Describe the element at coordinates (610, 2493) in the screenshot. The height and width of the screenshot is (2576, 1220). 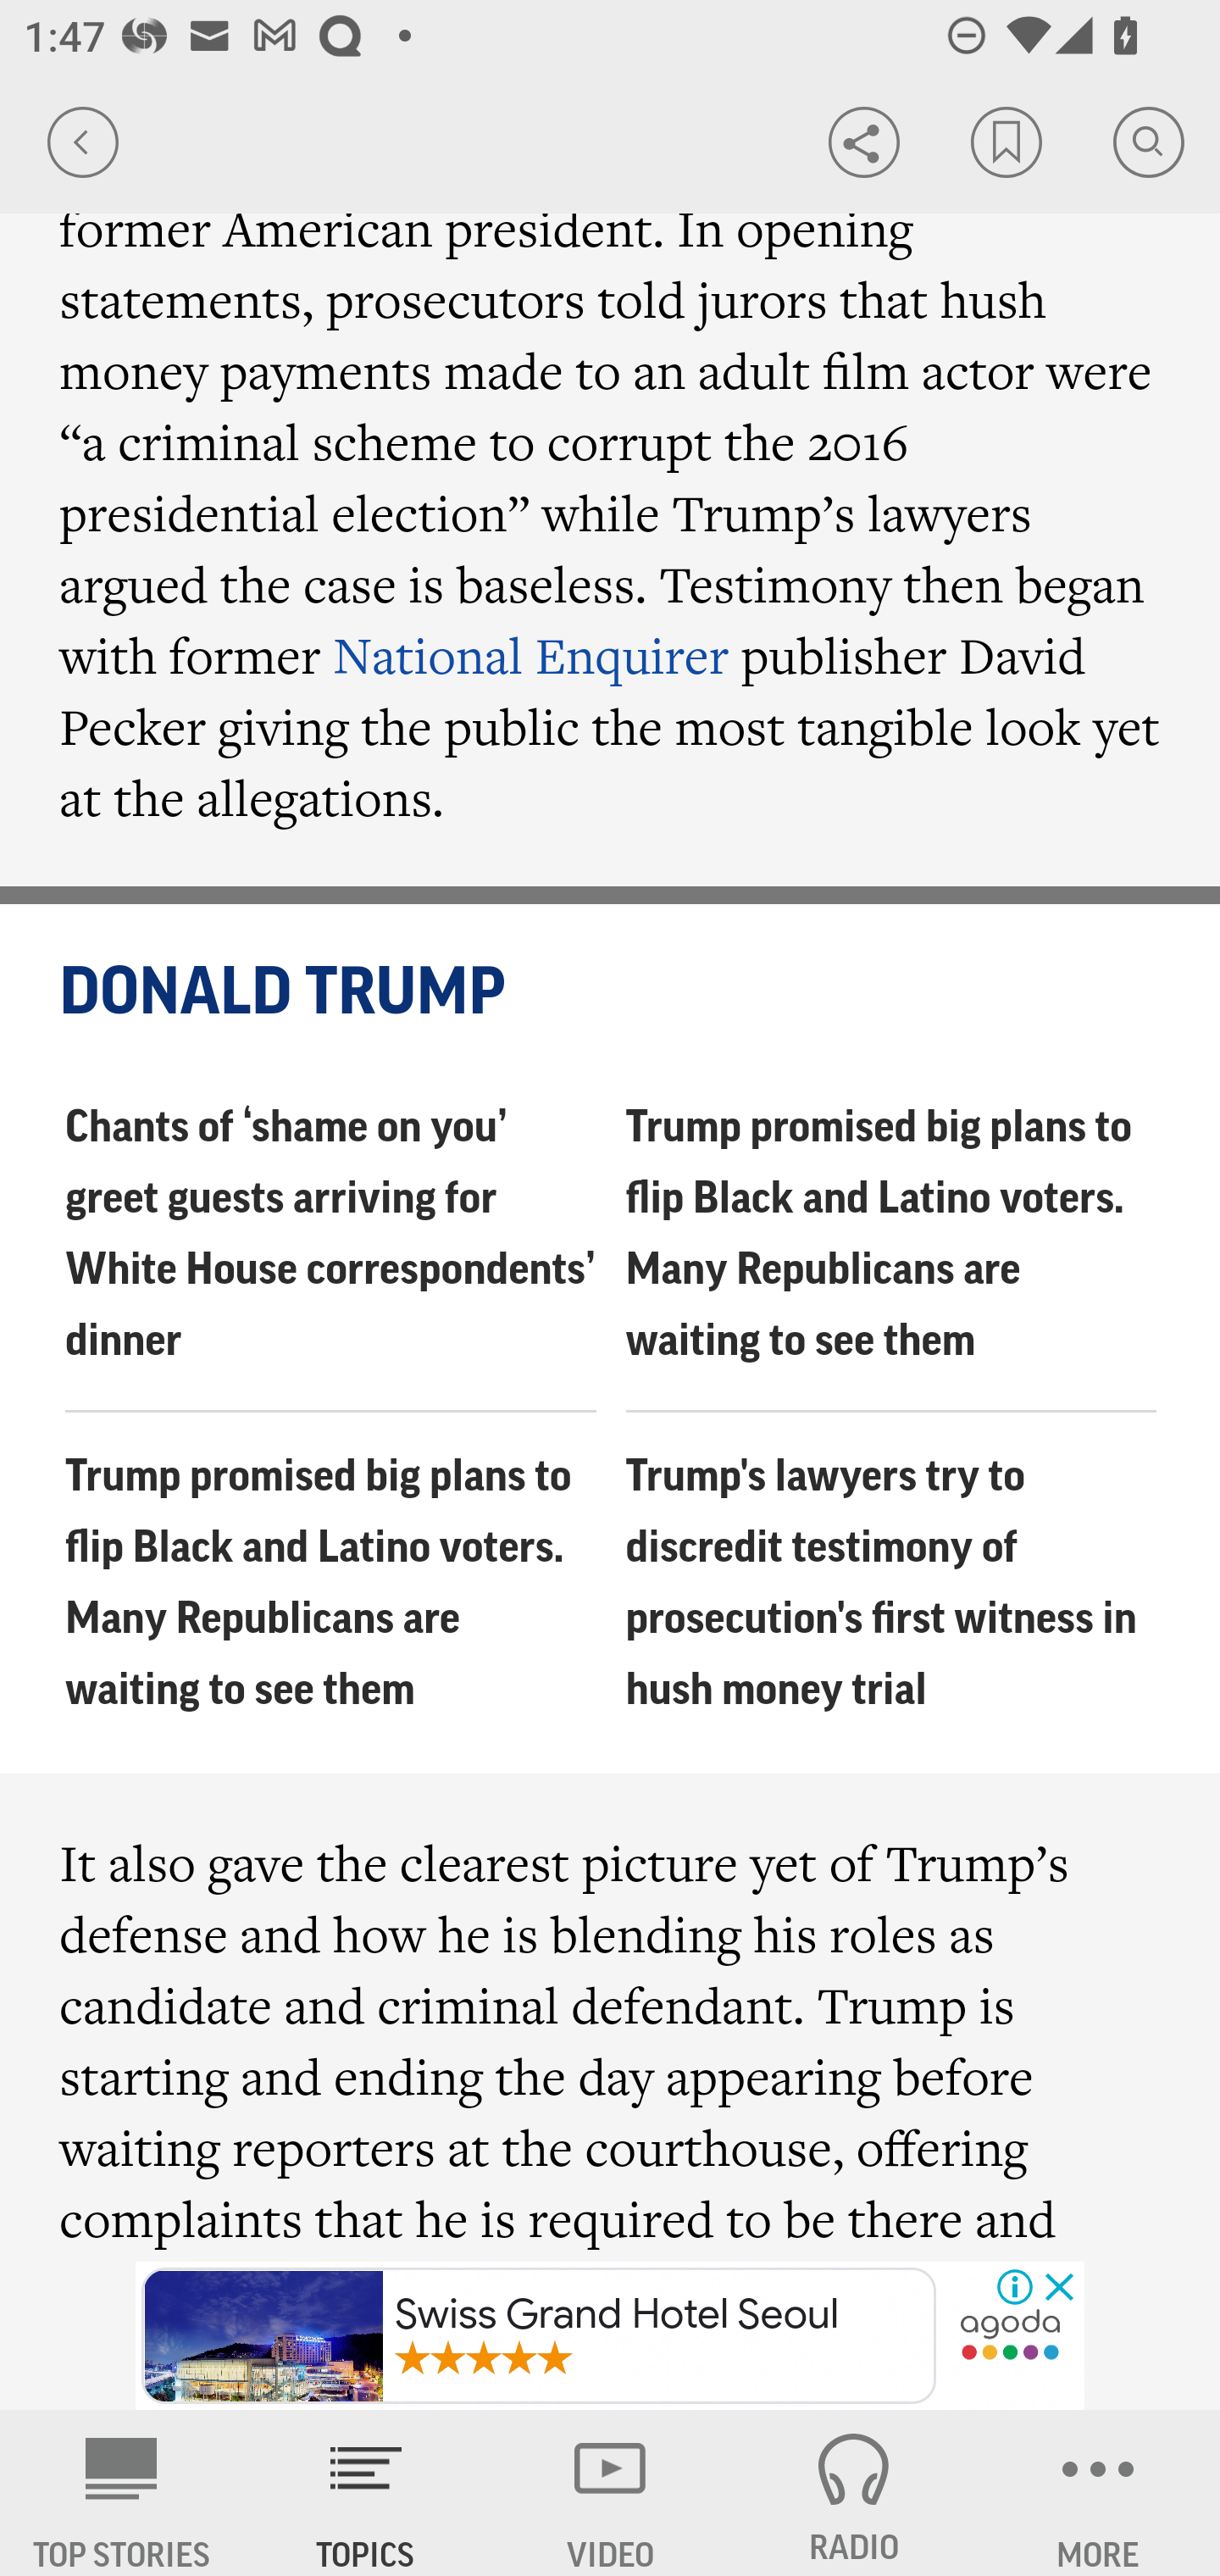
I see `VIDEO` at that location.